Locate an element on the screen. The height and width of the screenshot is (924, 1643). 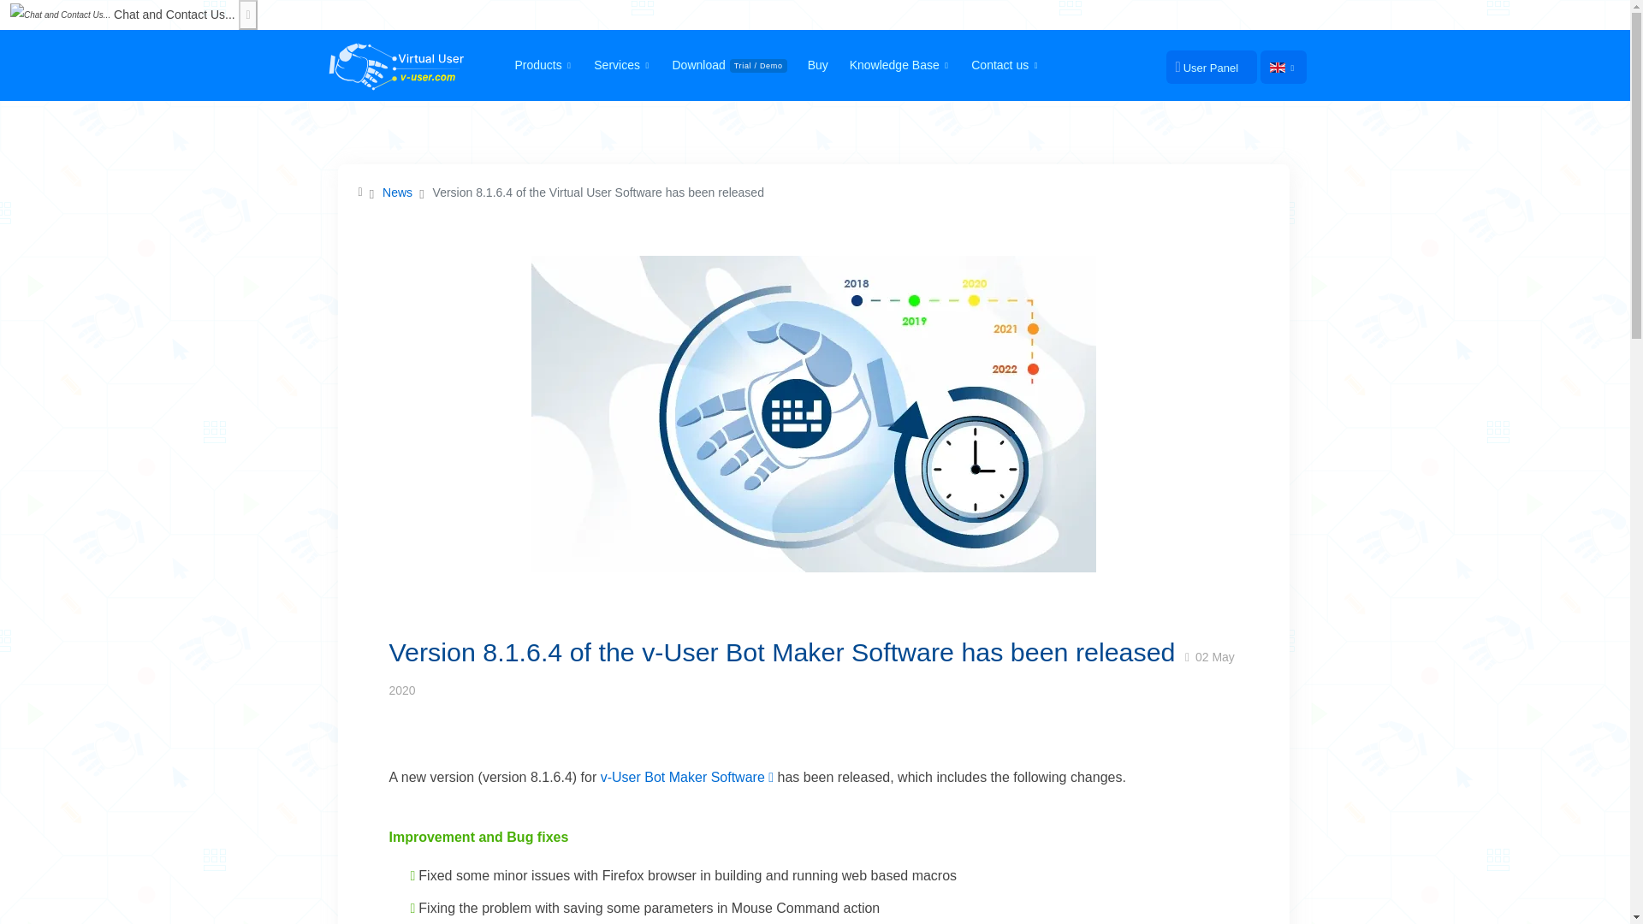
Buy is located at coordinates (820, 65).